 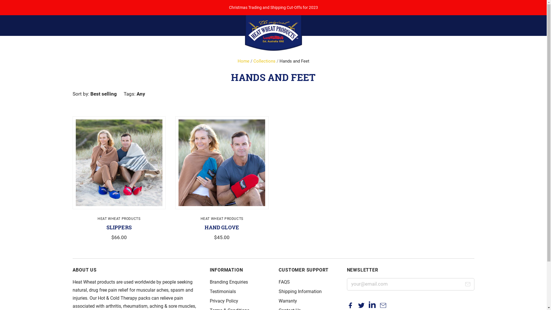 What do you see at coordinates (427, 66) in the screenshot?
I see `CONTACT` at bounding box center [427, 66].